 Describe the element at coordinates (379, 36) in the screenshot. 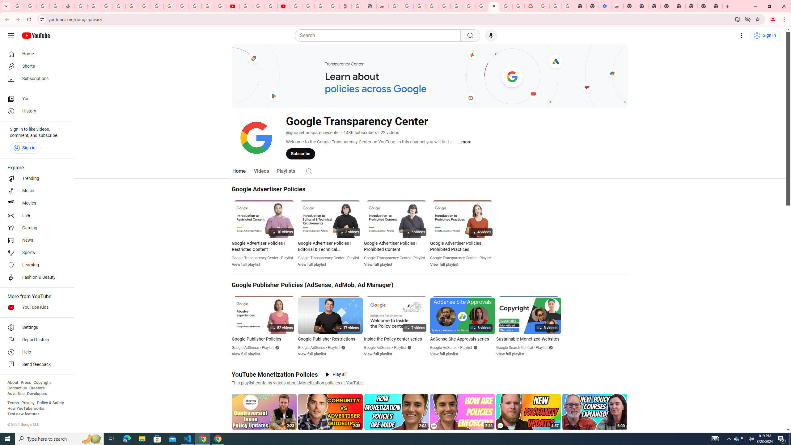

I see `Search` at that location.